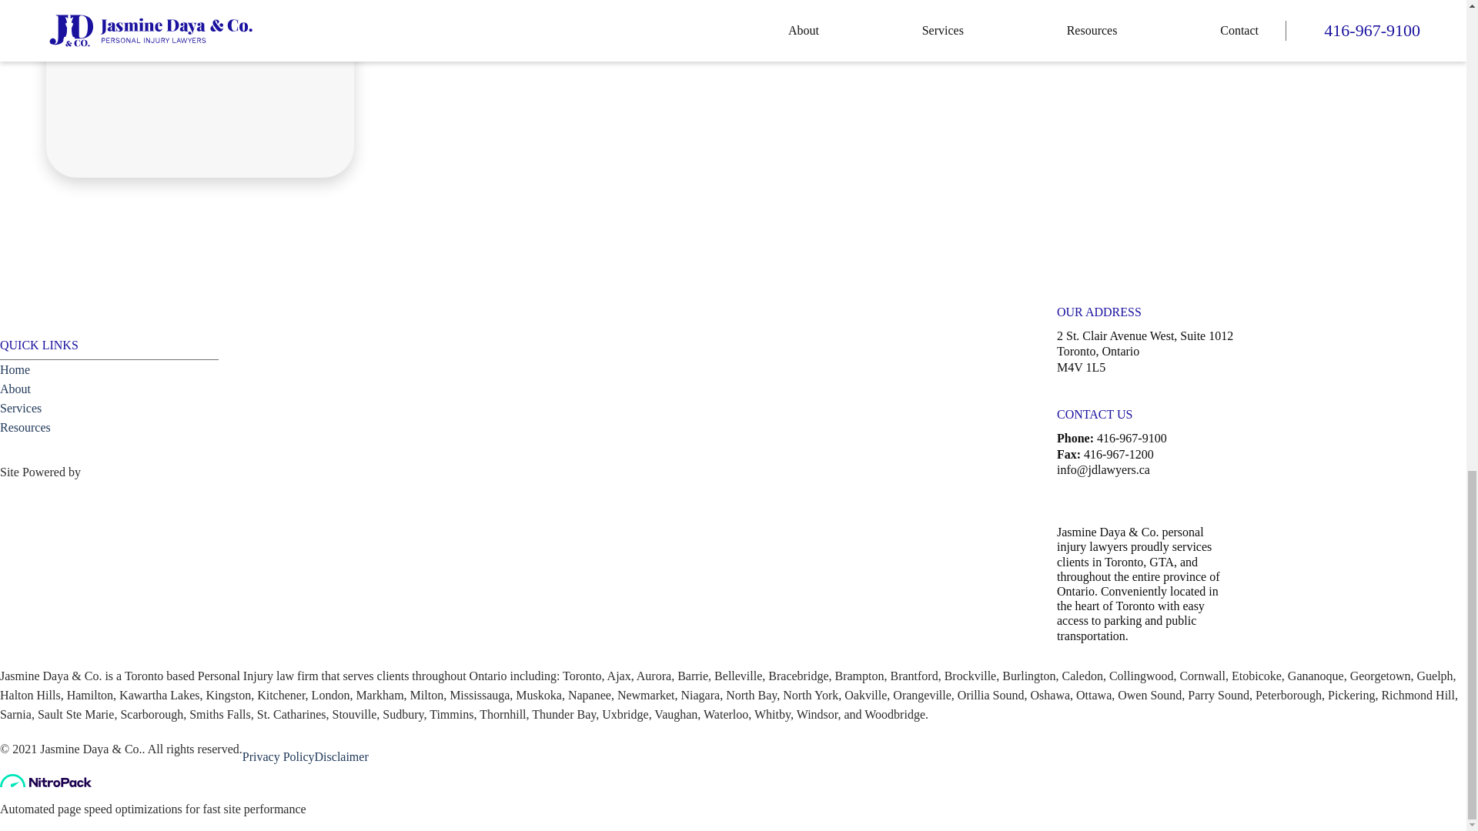 The height and width of the screenshot is (831, 1478). I want to click on Services, so click(20, 408).